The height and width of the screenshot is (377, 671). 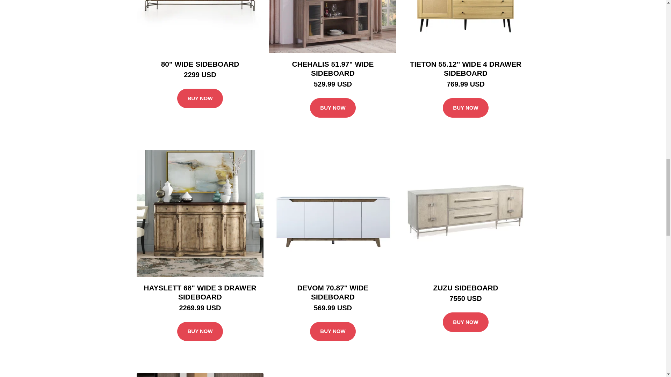 What do you see at coordinates (333, 292) in the screenshot?
I see `DEVOM 70.87" WIDE SIDEBOARD` at bounding box center [333, 292].